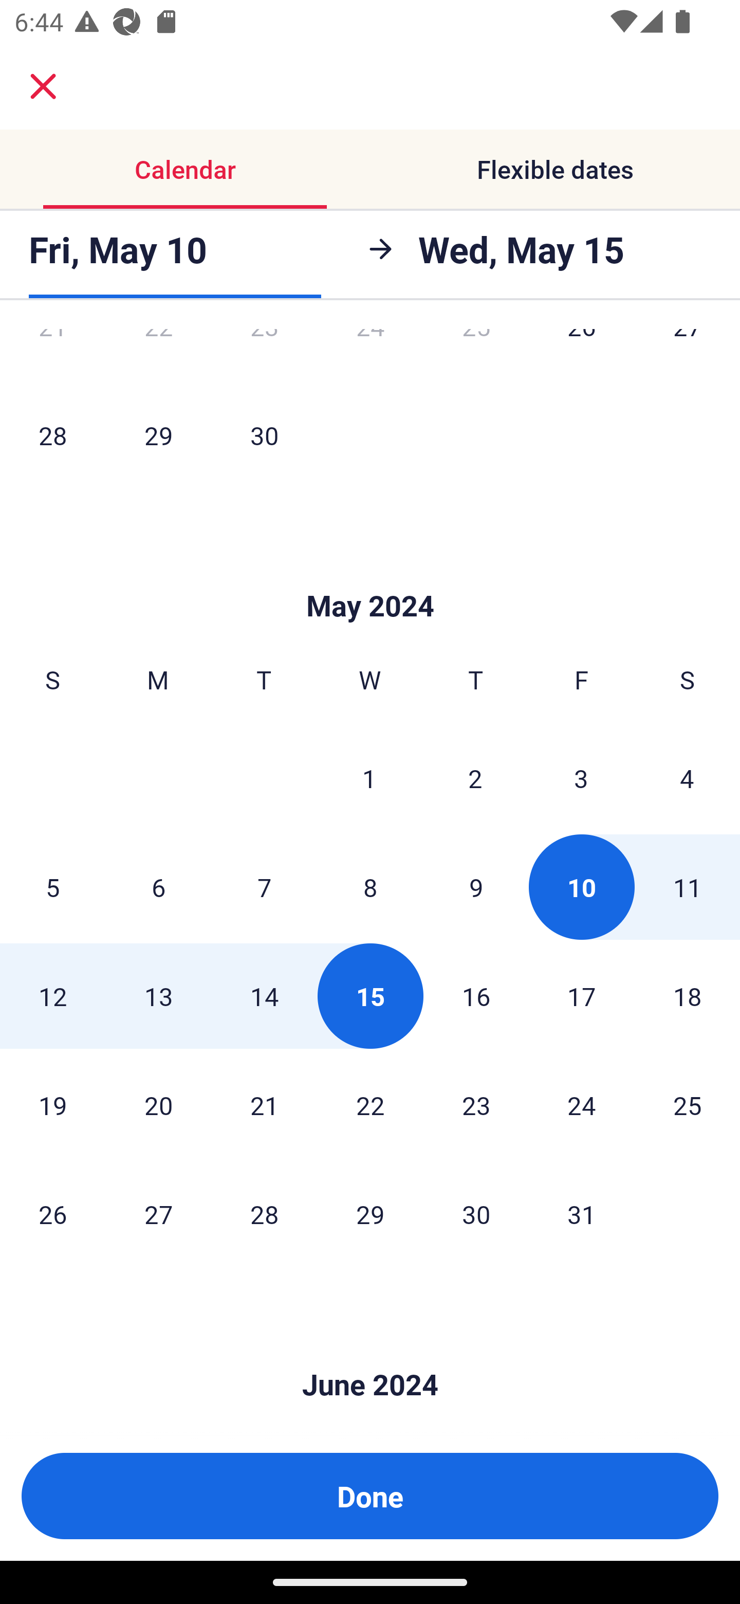 This screenshot has width=740, height=1604. What do you see at coordinates (52, 1214) in the screenshot?
I see `26 Sunday, May 26, 2024` at bounding box center [52, 1214].